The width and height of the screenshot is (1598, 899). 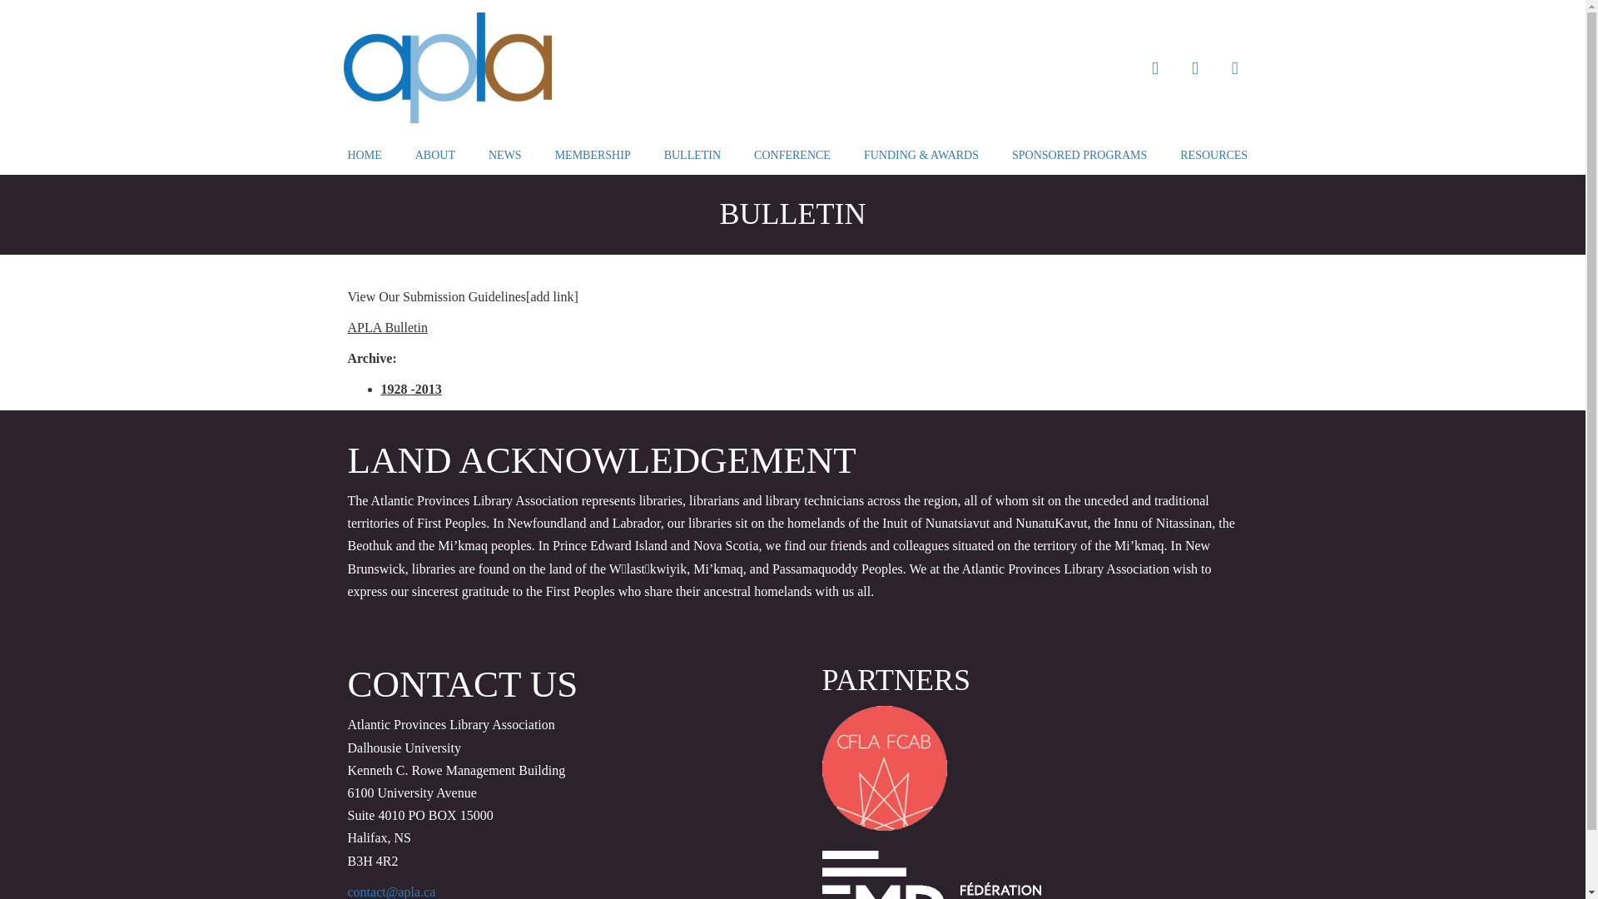 I want to click on RESOURCES, so click(x=1213, y=155).